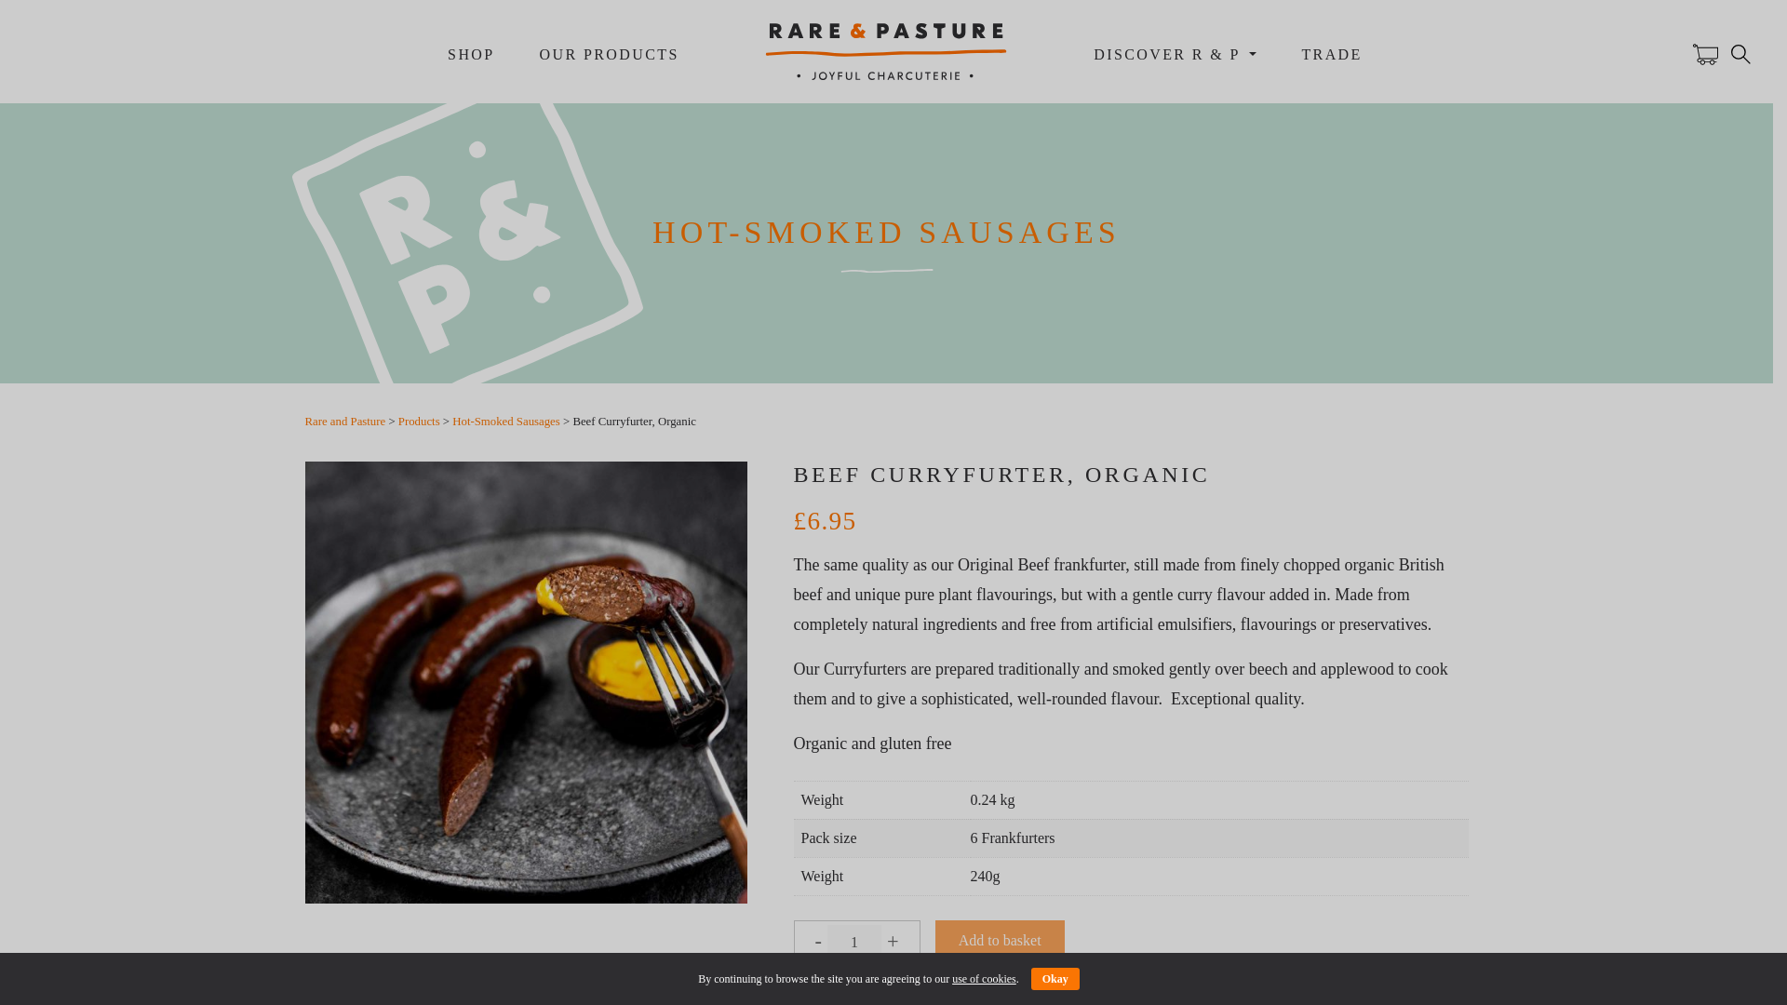 This screenshot has height=1005, width=1787. I want to click on Add to basket, so click(1000, 941).